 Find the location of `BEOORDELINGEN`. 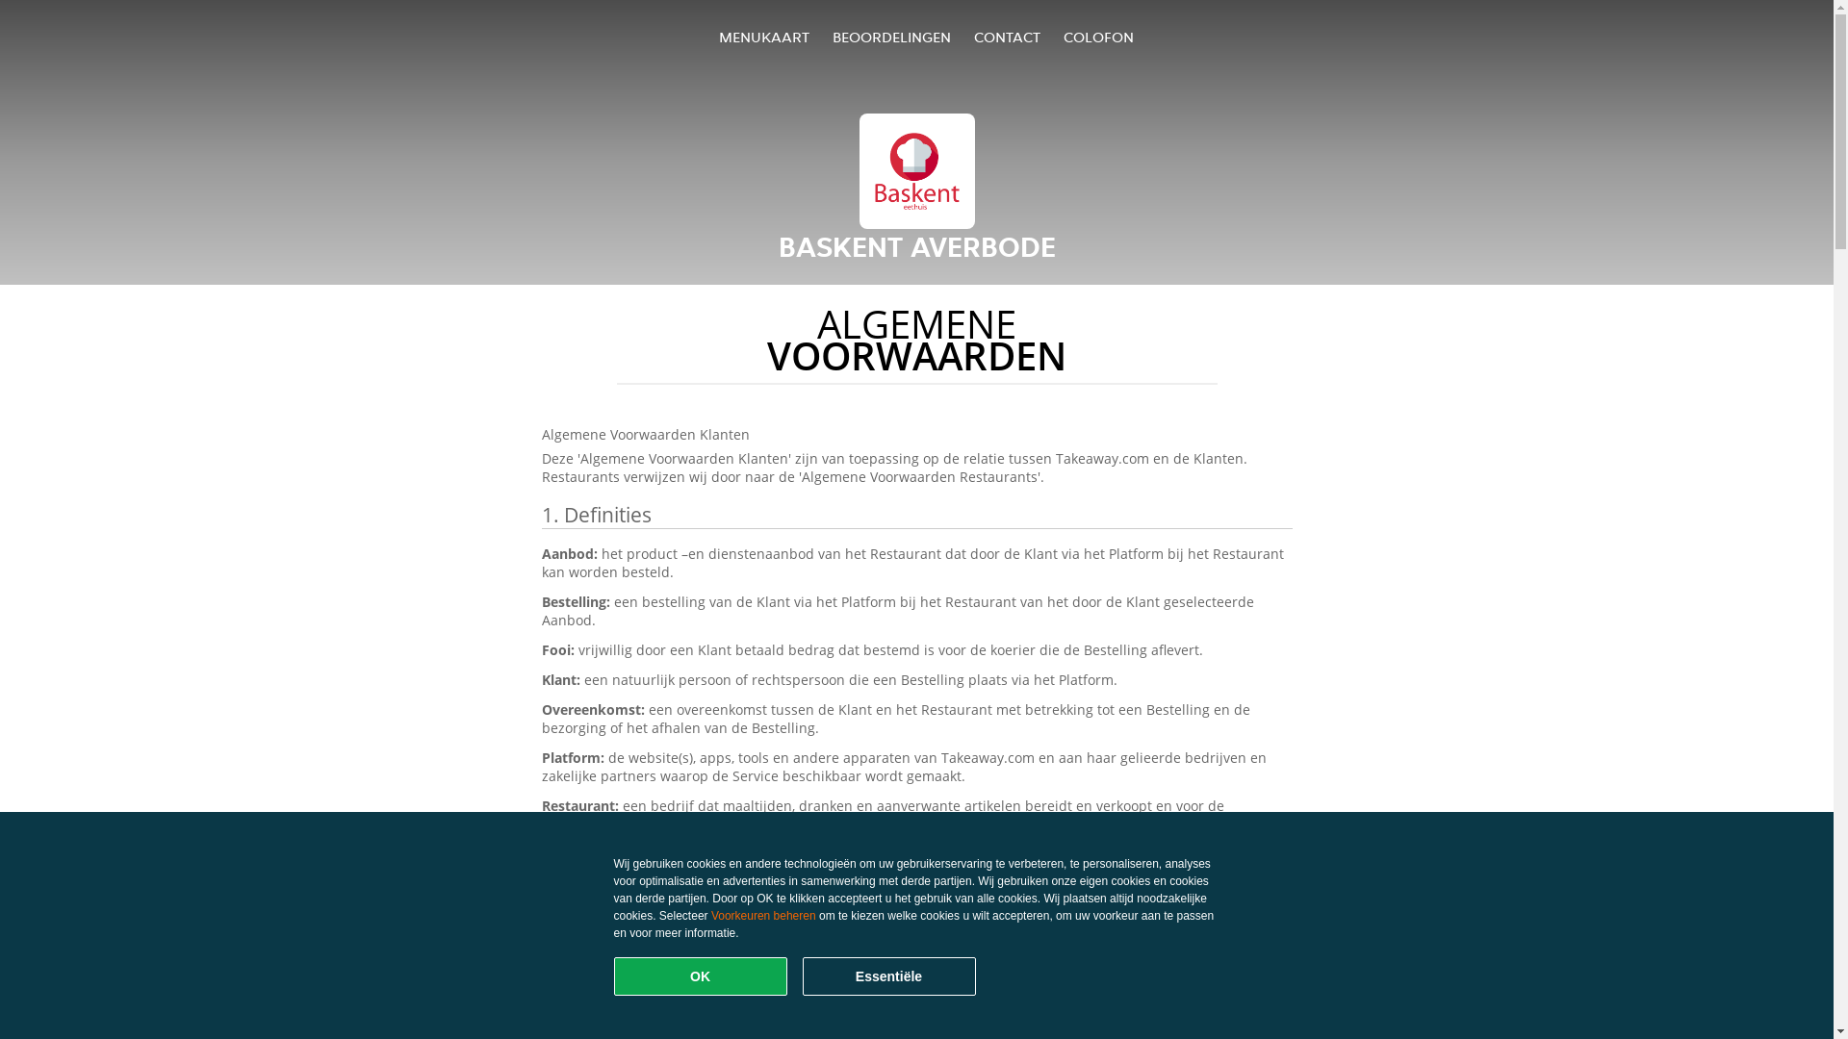

BEOORDELINGEN is located at coordinates (891, 37).